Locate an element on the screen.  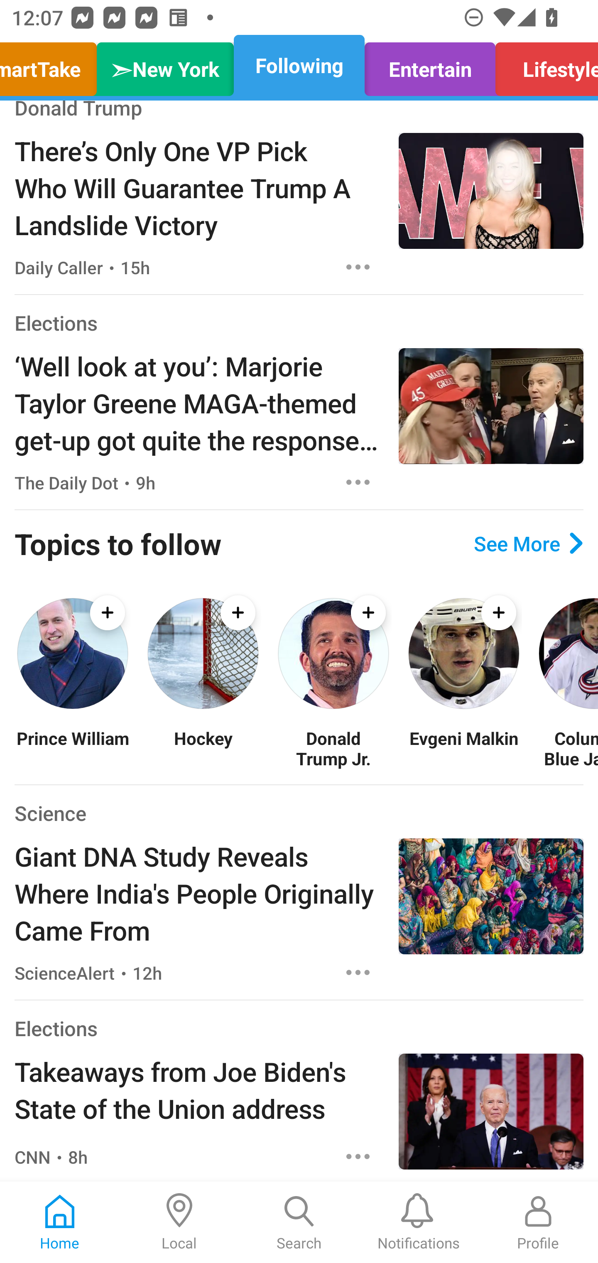
Notifications is located at coordinates (419, 1222).